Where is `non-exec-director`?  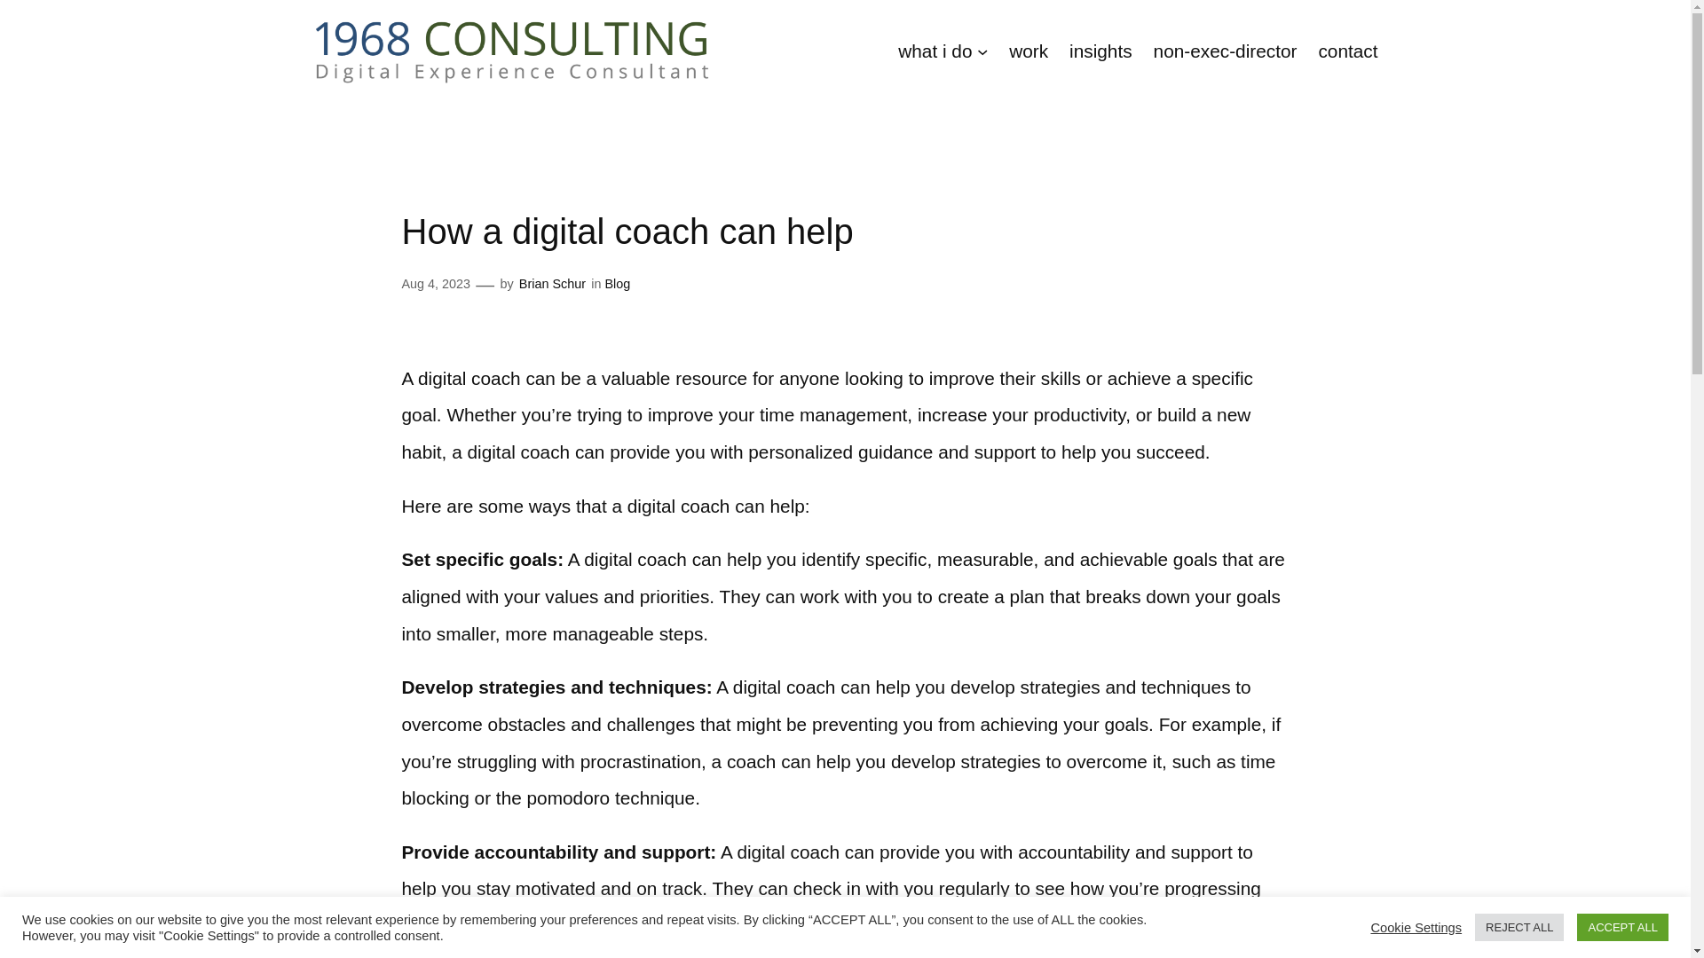
non-exec-director is located at coordinates (1225, 51).